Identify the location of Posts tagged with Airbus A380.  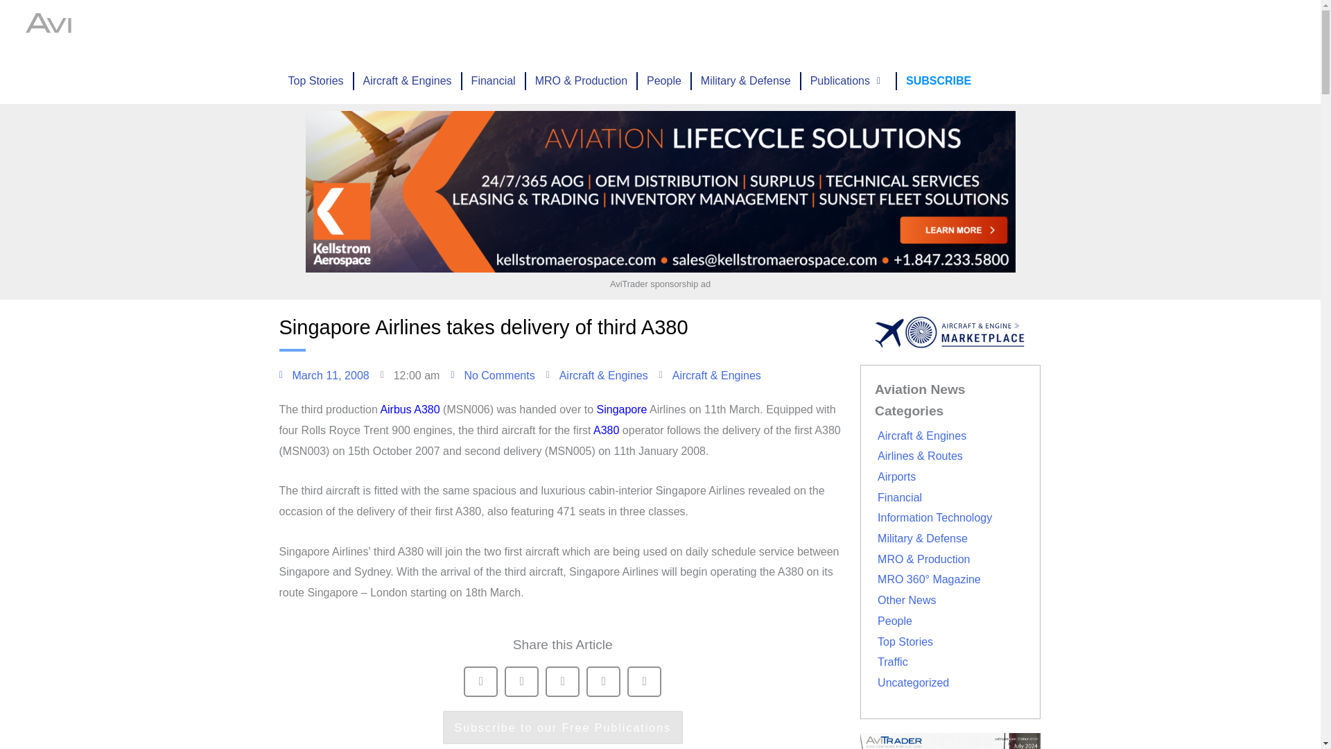
(409, 409).